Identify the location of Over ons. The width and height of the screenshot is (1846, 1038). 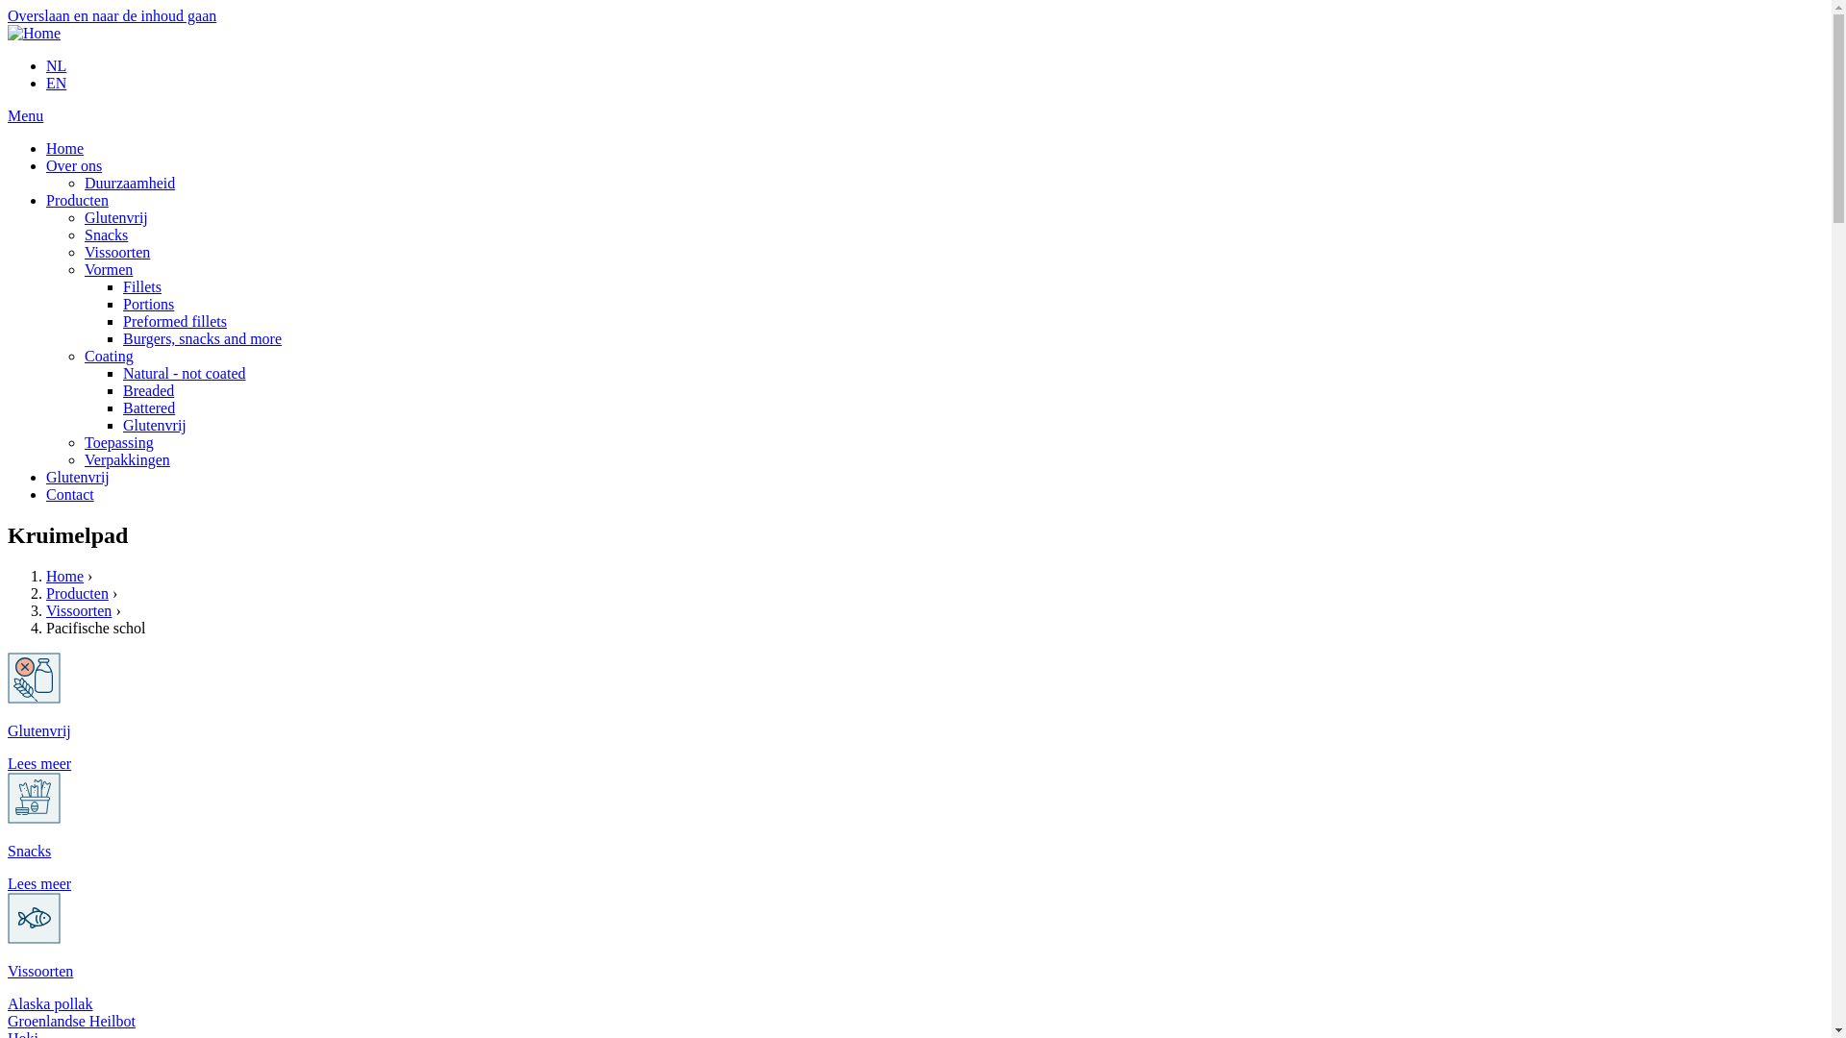
(74, 165).